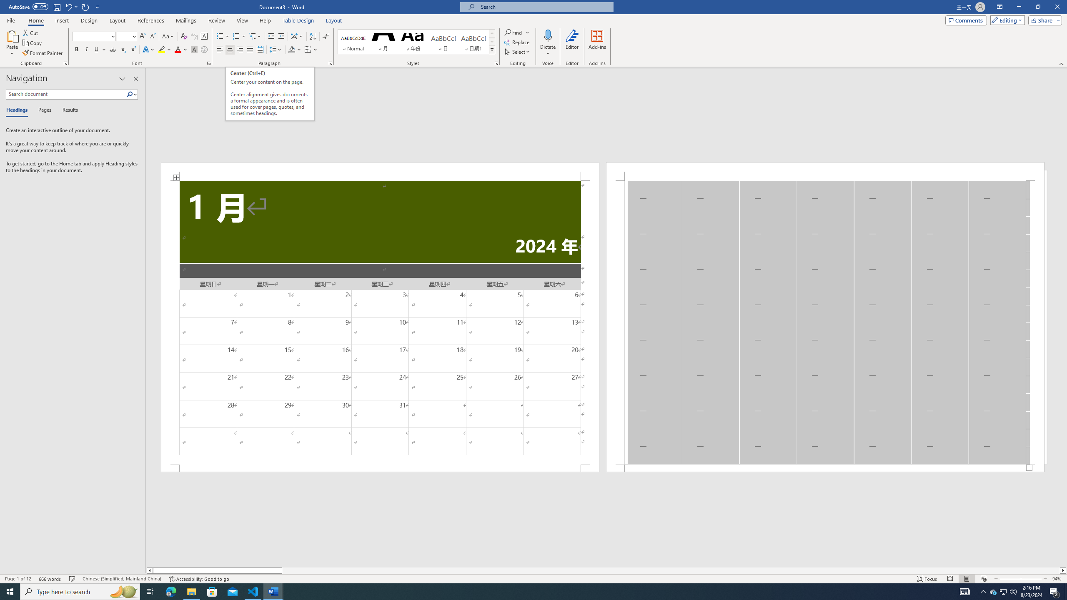 Image resolution: width=1067 pixels, height=600 pixels. What do you see at coordinates (326, 37) in the screenshot?
I see `Show/Hide Editing Marks` at bounding box center [326, 37].